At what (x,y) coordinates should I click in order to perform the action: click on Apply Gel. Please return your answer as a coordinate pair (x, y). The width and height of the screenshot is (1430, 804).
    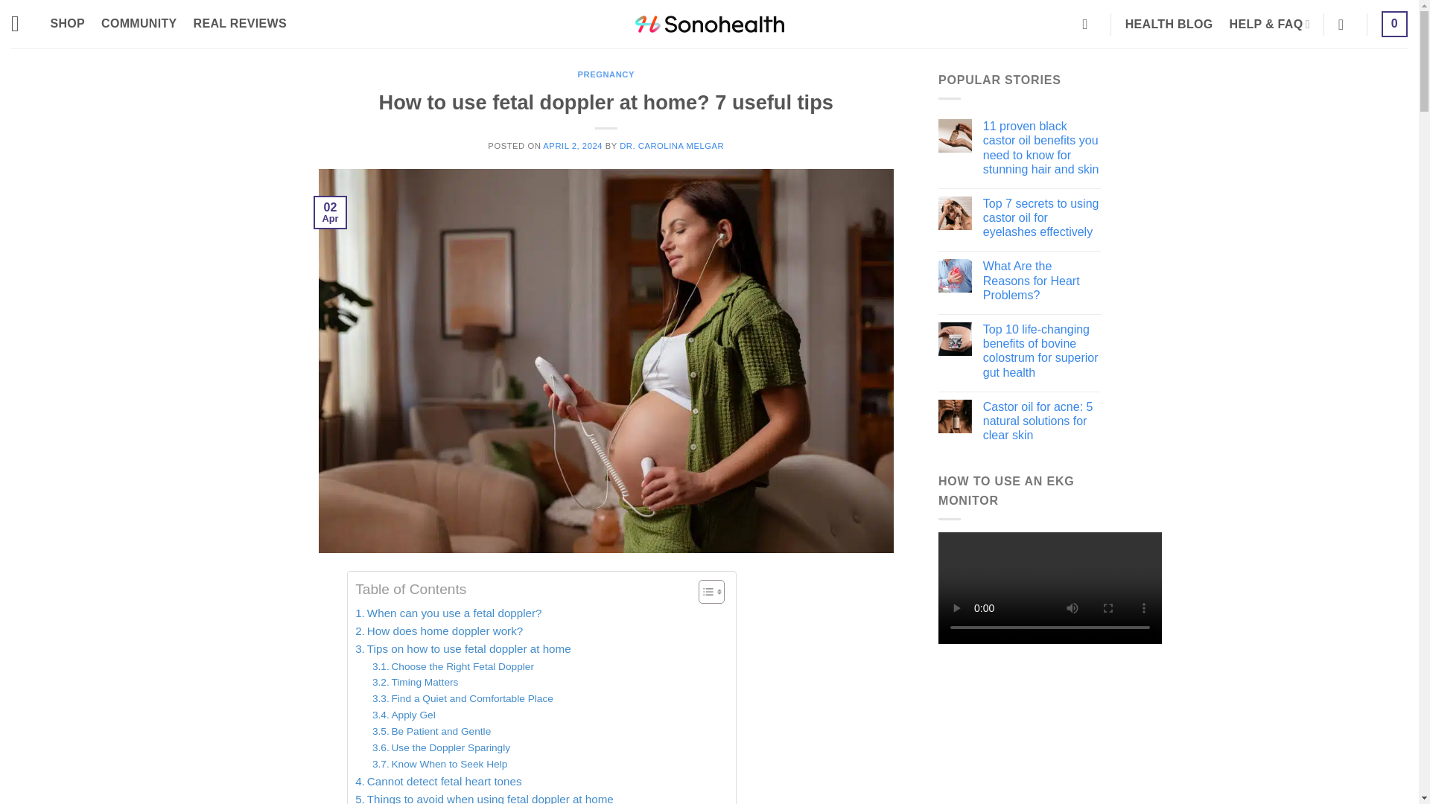
    Looking at the image, I should click on (404, 715).